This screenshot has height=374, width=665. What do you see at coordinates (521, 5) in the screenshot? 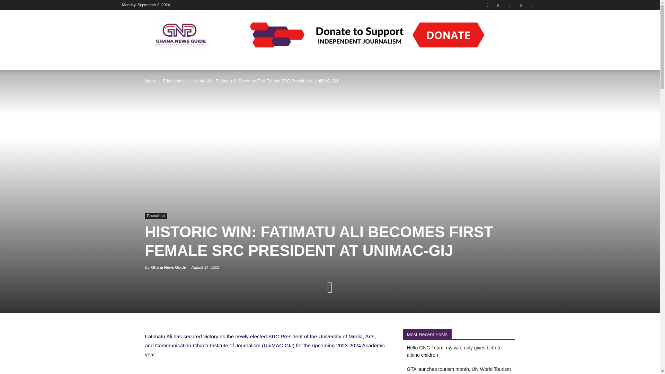
I see `Twitter` at bounding box center [521, 5].